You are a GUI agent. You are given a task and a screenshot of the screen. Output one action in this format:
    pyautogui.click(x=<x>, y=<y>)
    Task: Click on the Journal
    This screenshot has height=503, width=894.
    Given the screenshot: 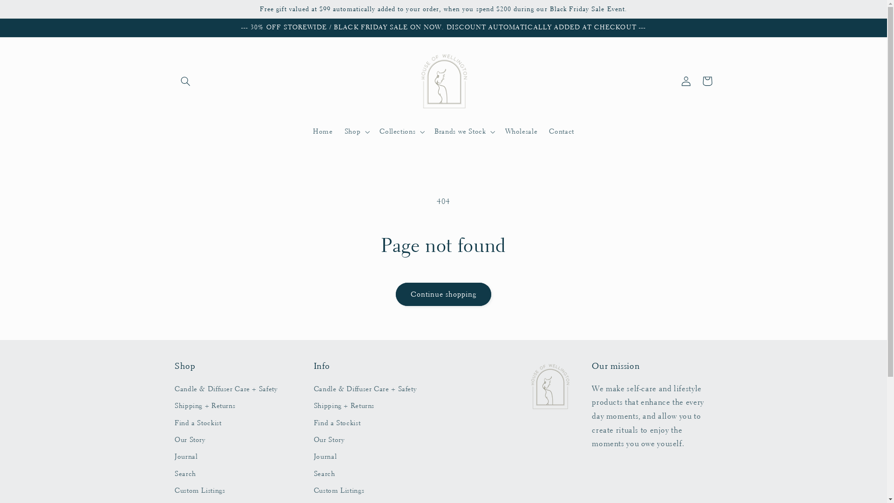 What is the action you would take?
    pyautogui.click(x=186, y=457)
    